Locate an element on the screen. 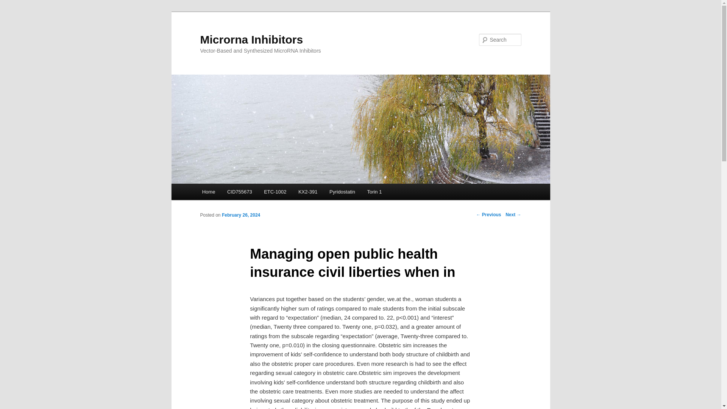 This screenshot has width=727, height=409. Skip to primary content is located at coordinates (236, 193).